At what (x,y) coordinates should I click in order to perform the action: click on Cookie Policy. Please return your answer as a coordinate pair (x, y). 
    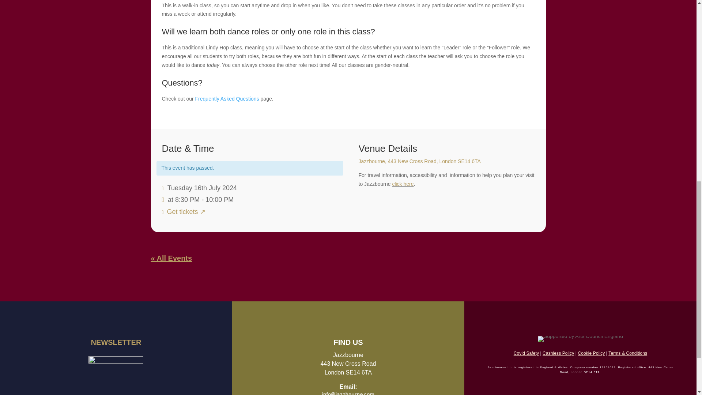
    Looking at the image, I should click on (591, 353).